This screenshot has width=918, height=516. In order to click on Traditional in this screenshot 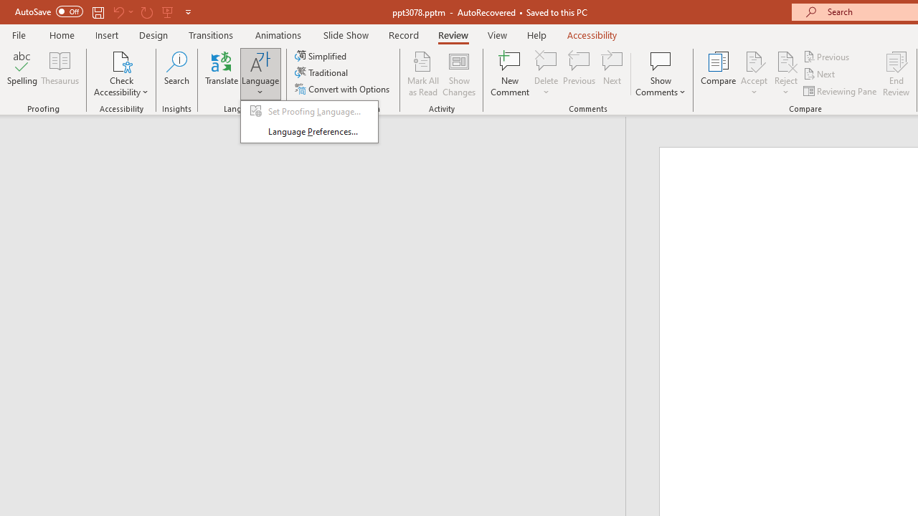, I will do `click(323, 73)`.